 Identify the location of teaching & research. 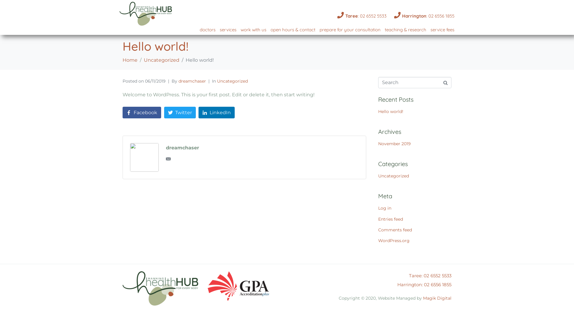
(405, 30).